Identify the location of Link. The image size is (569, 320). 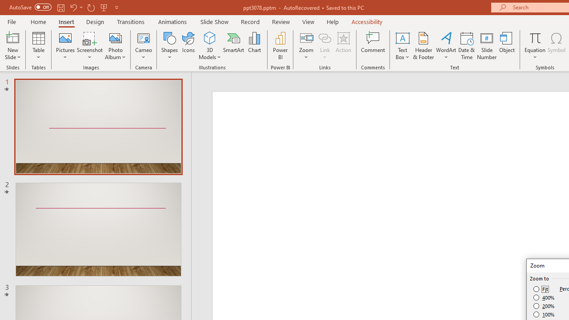
(325, 37).